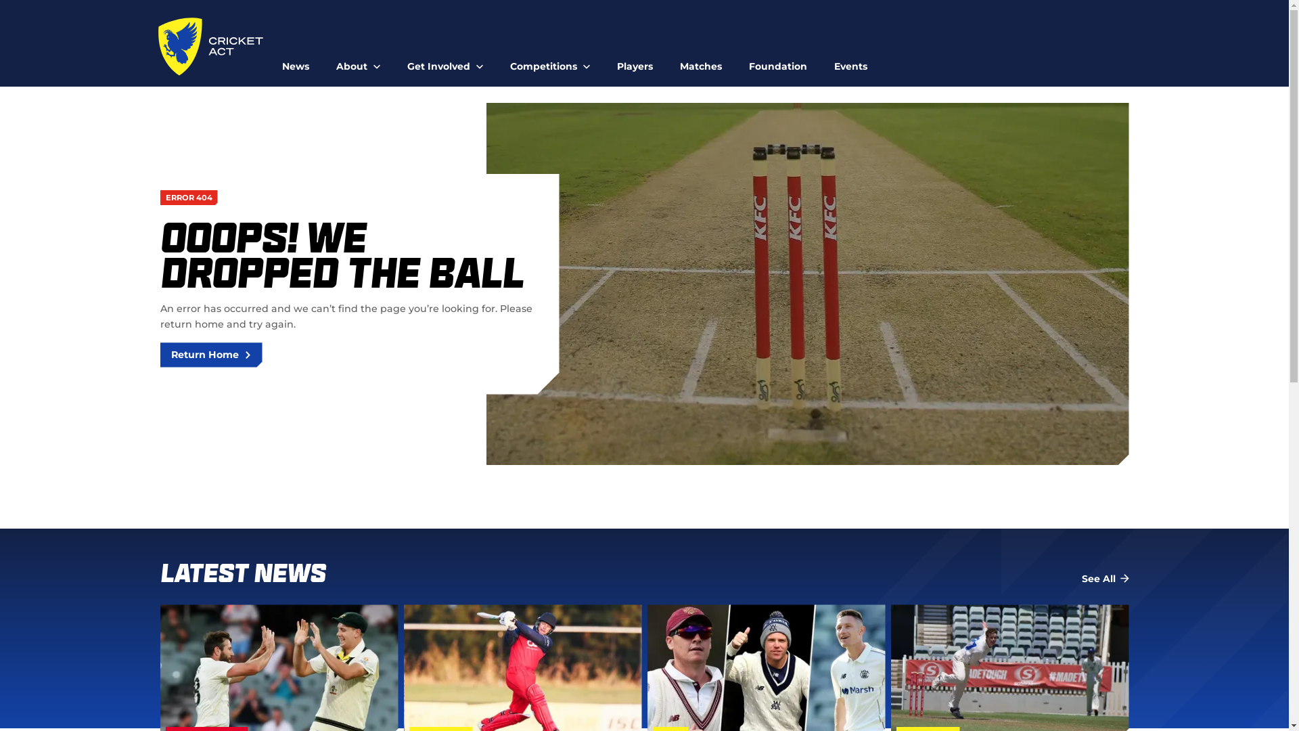 This screenshot has height=731, width=1299. Describe the element at coordinates (701, 61) in the screenshot. I see `Matches` at that location.